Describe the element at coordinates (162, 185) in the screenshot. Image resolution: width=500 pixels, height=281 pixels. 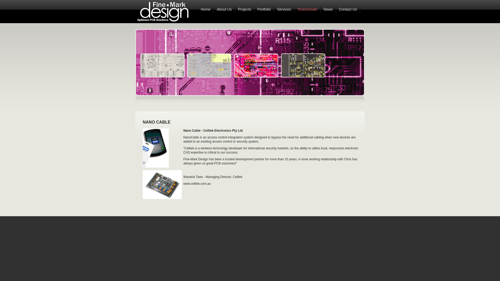
I see `Celltek3` at that location.